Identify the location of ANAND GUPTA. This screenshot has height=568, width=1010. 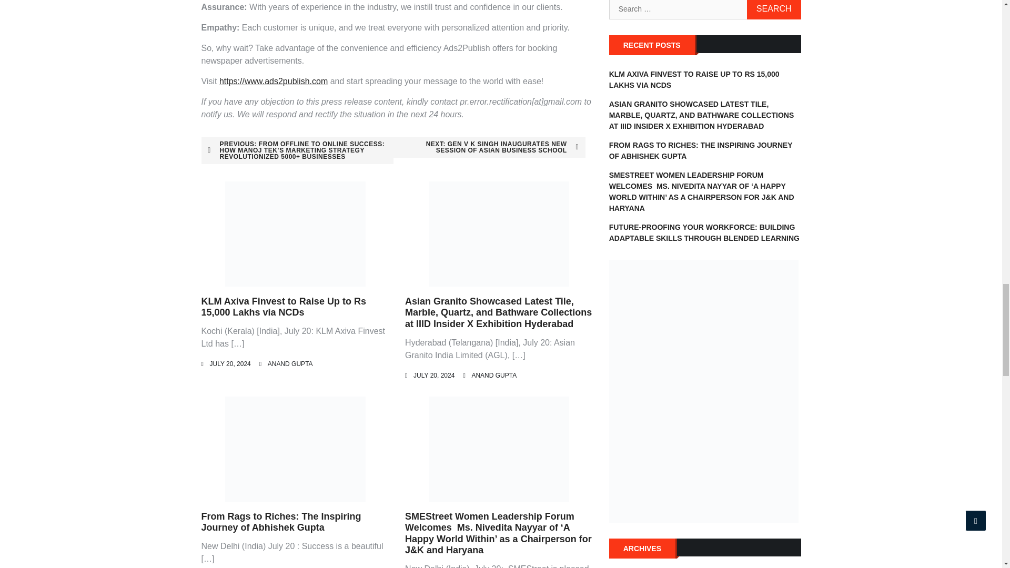
(290, 363).